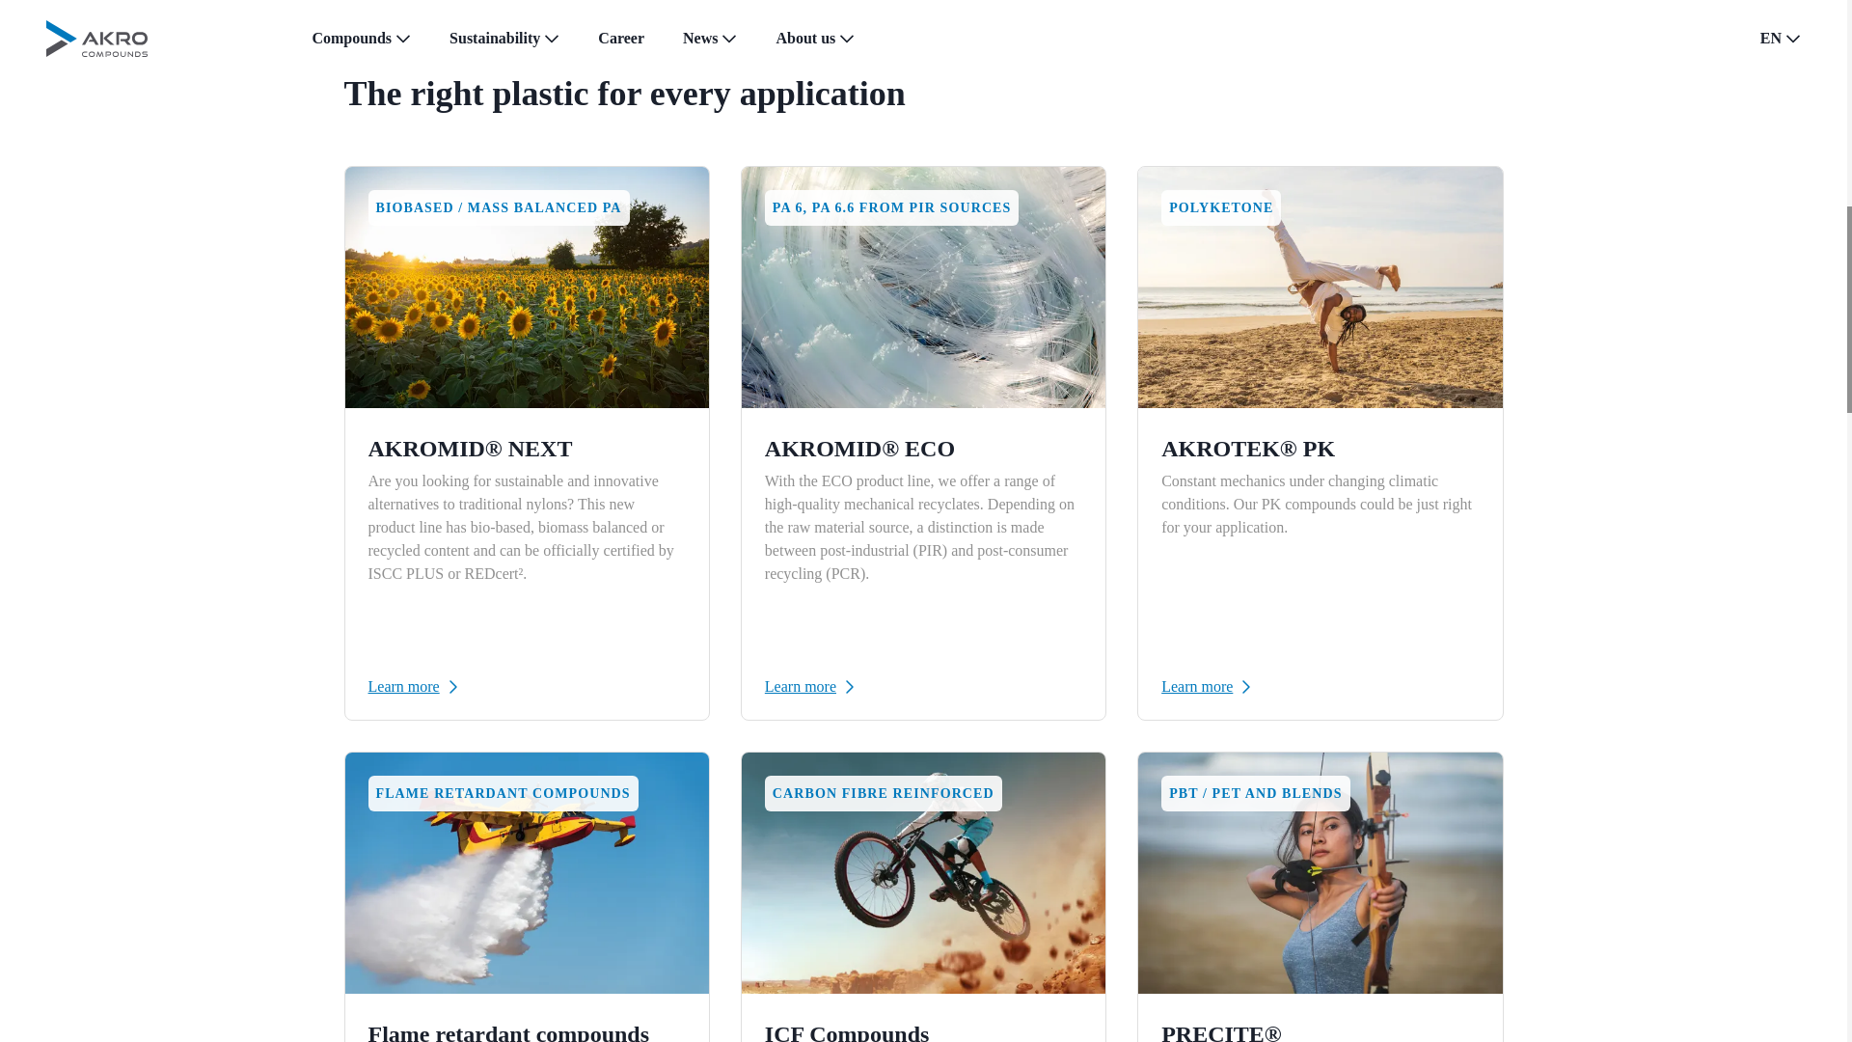 Image resolution: width=1852 pixels, height=1042 pixels. I want to click on Learn more, so click(527, 686).